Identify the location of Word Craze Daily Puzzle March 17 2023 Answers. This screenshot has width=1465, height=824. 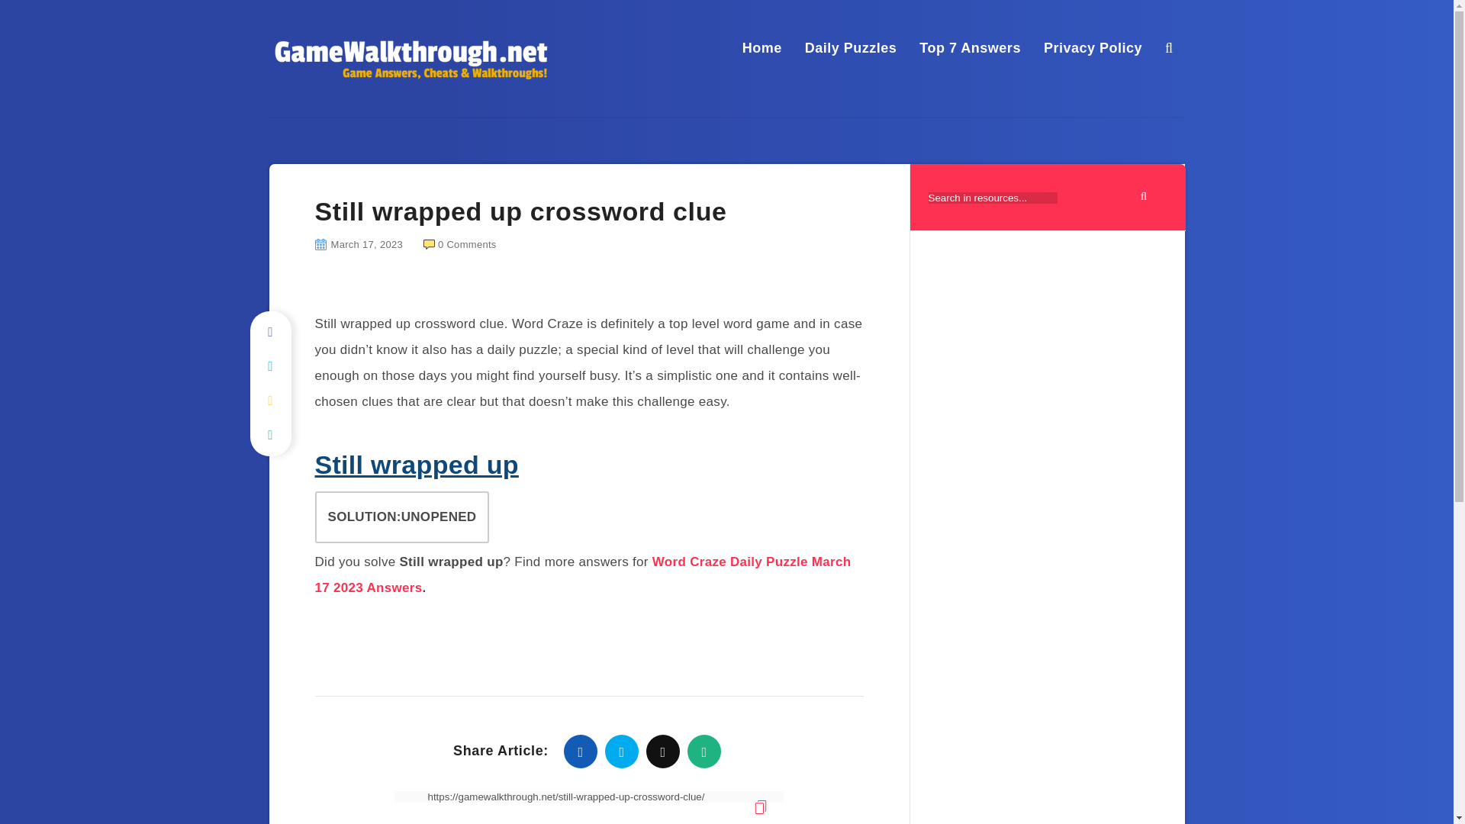
(583, 574).